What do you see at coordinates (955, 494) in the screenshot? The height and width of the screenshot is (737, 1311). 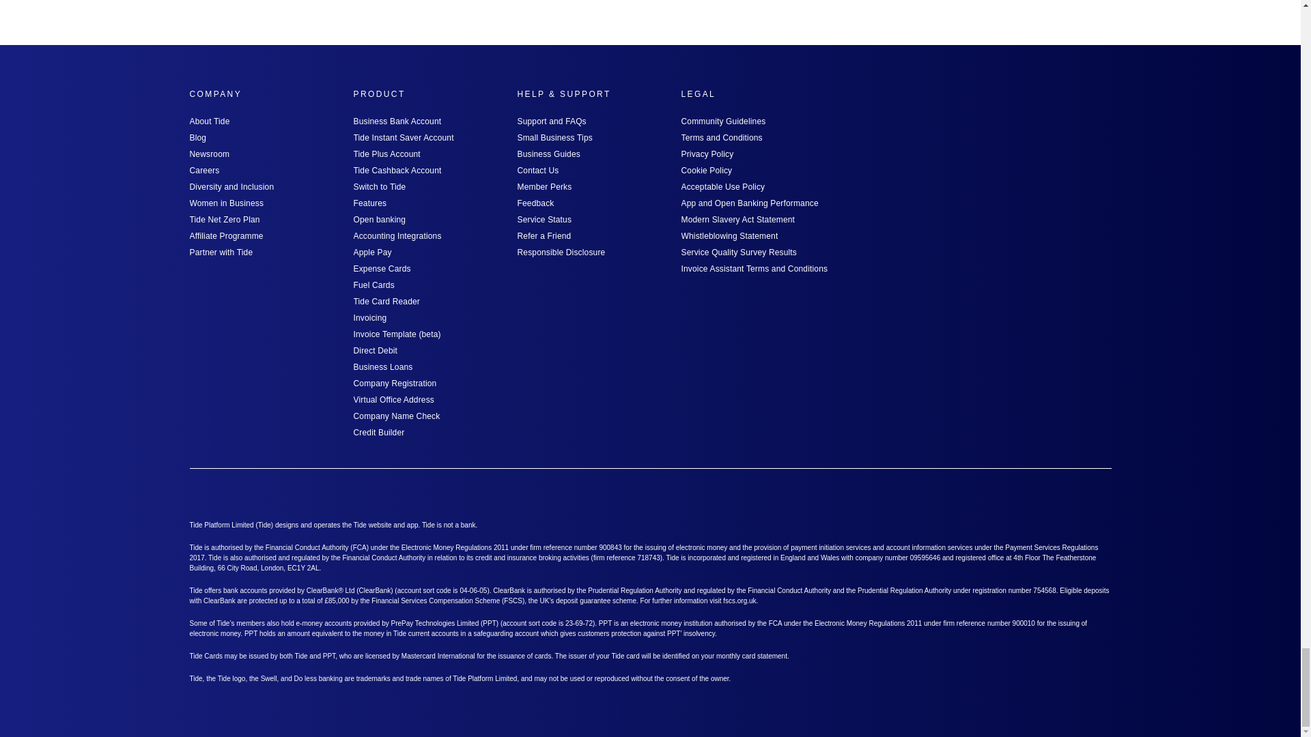 I see `Follow Tide on LinkedIn` at bounding box center [955, 494].